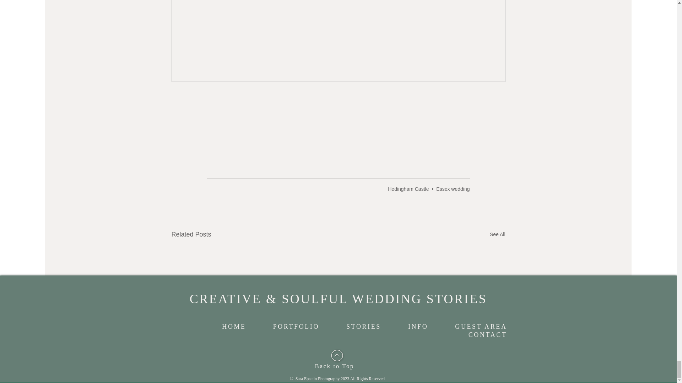 The height and width of the screenshot is (383, 682). I want to click on HOME, so click(234, 327).